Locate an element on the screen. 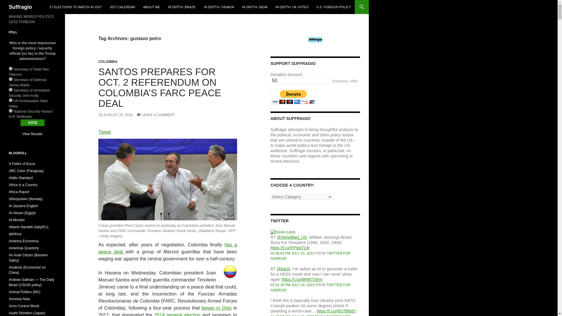 This screenshot has width=562, height=316. 93 is located at coordinates (11, 90).